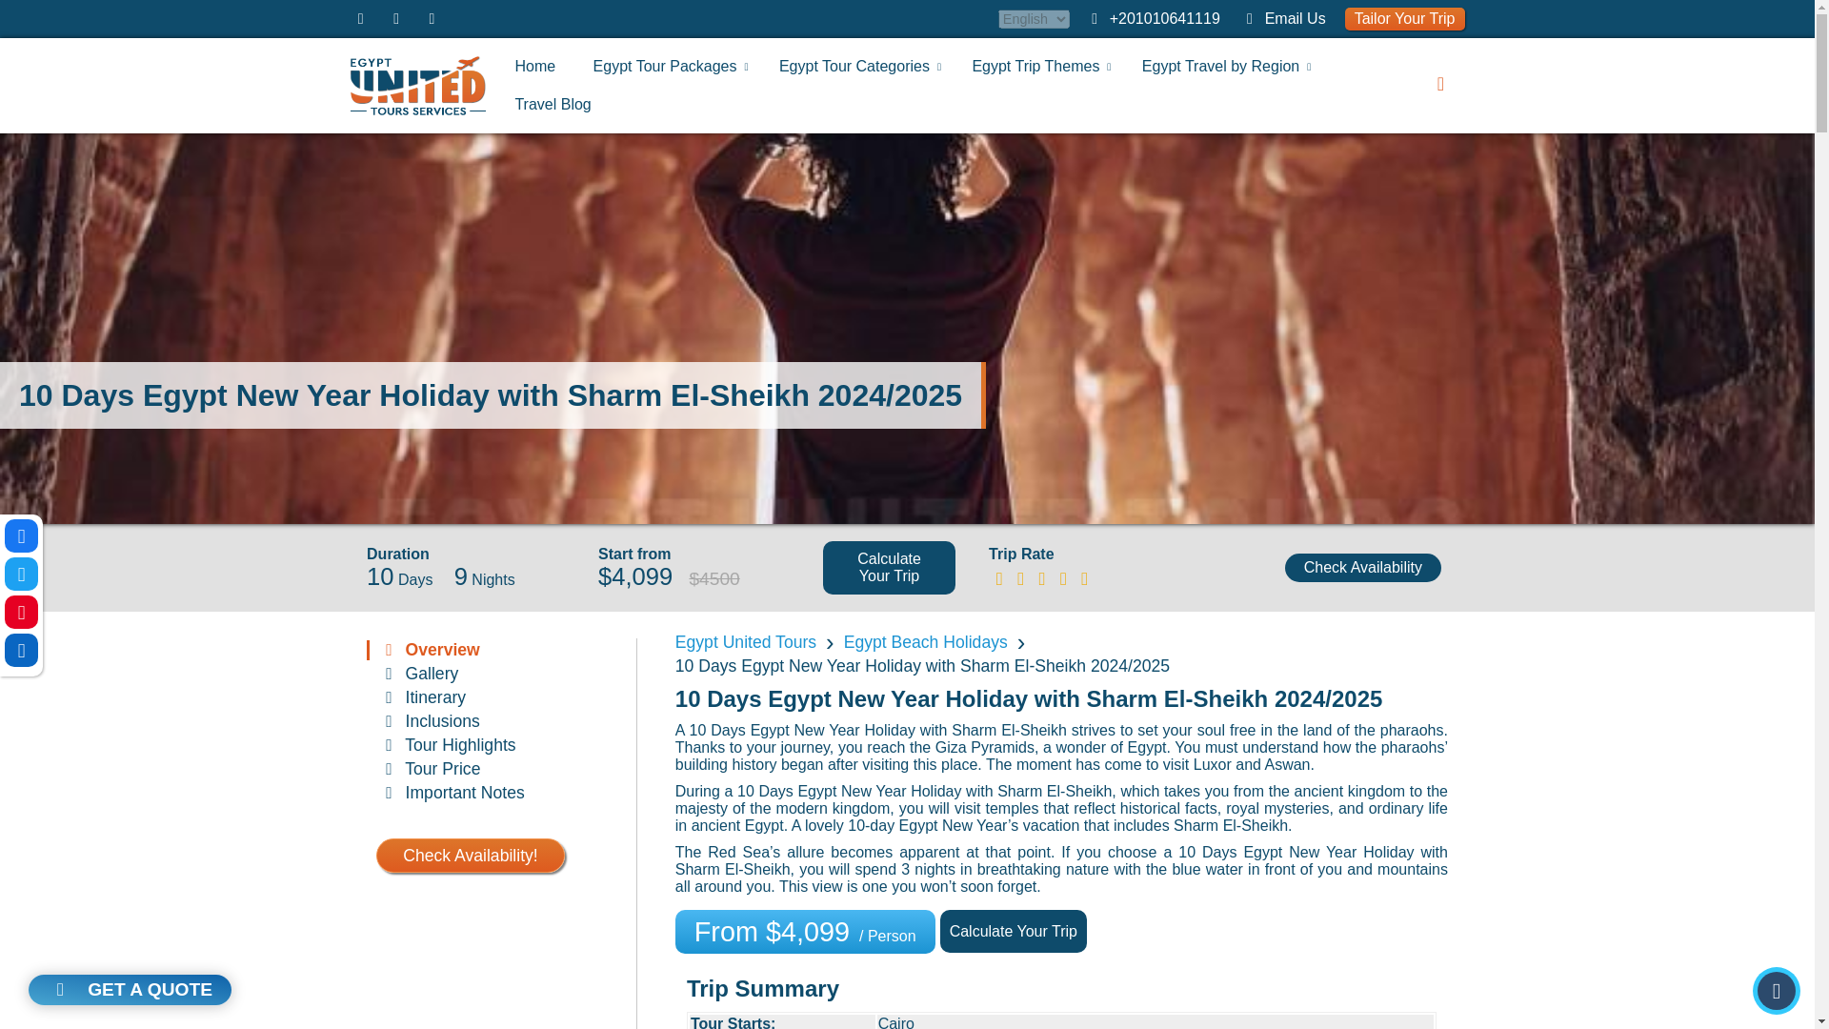  What do you see at coordinates (1296, 18) in the screenshot?
I see `Email Us` at bounding box center [1296, 18].